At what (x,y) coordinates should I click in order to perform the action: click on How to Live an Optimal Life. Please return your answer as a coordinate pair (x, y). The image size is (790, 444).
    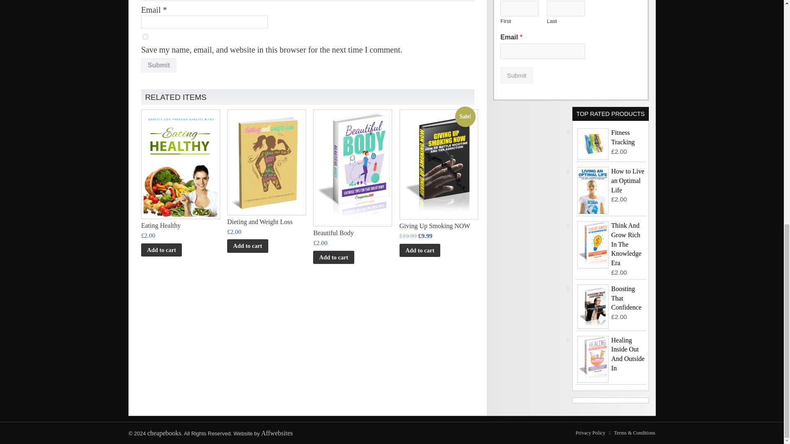
    Looking at the image, I should click on (611, 181).